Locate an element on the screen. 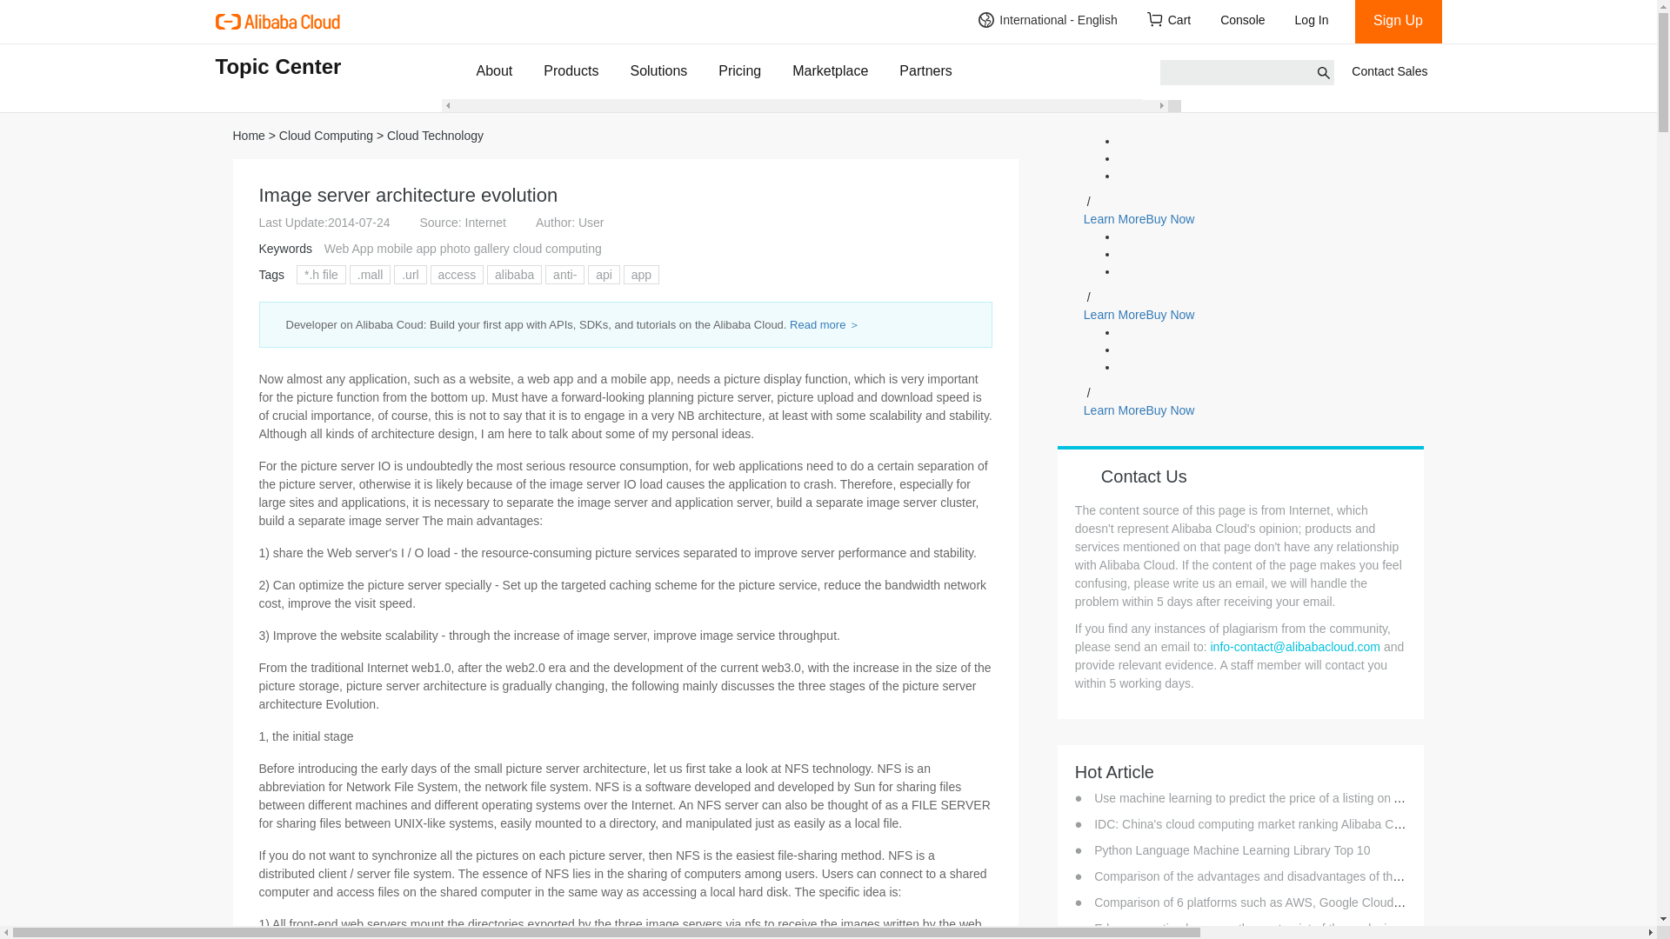  api is located at coordinates (604, 275).